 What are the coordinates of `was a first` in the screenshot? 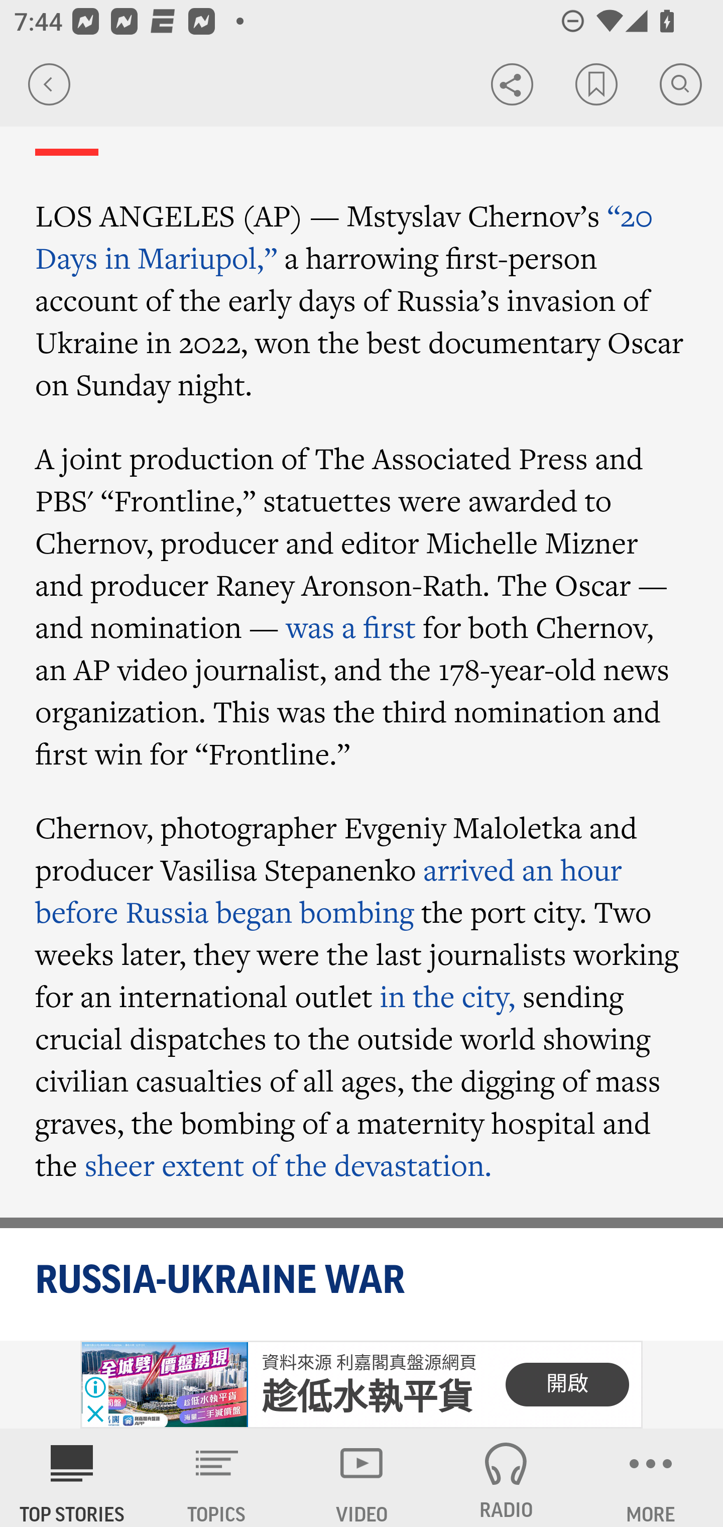 It's located at (350, 626).